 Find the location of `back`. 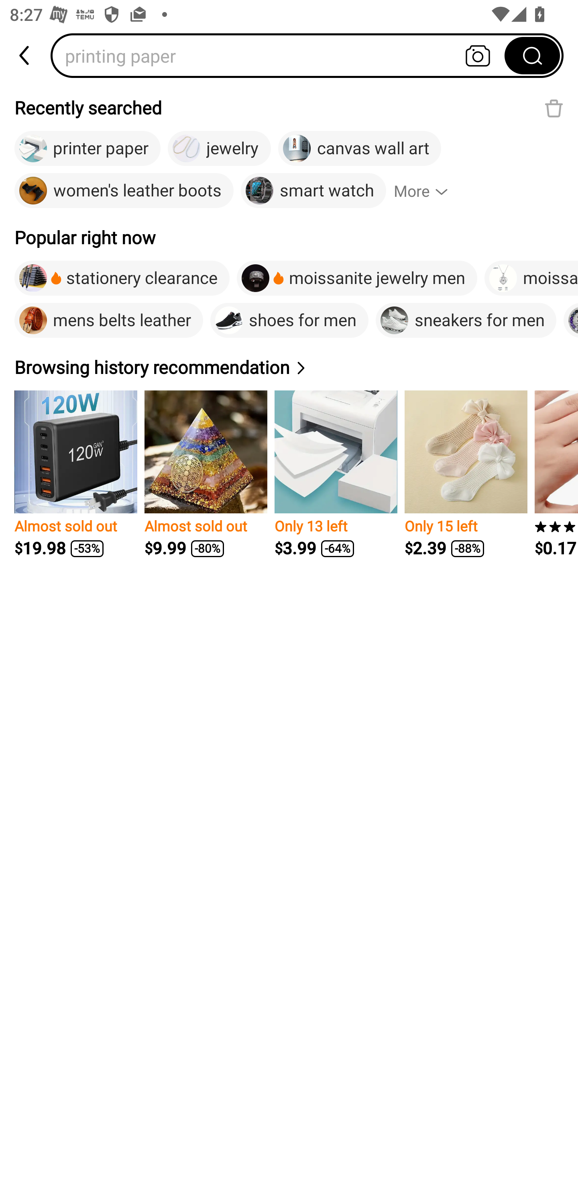

back is located at coordinates (25, 55).